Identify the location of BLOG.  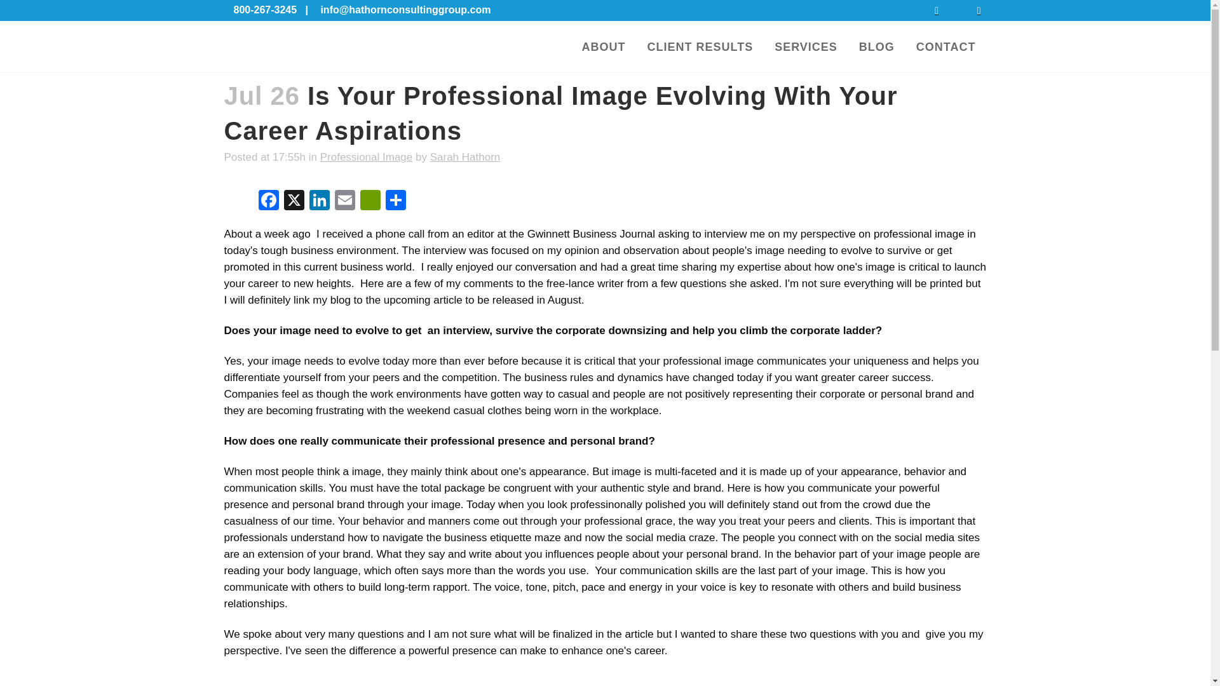
(876, 47).